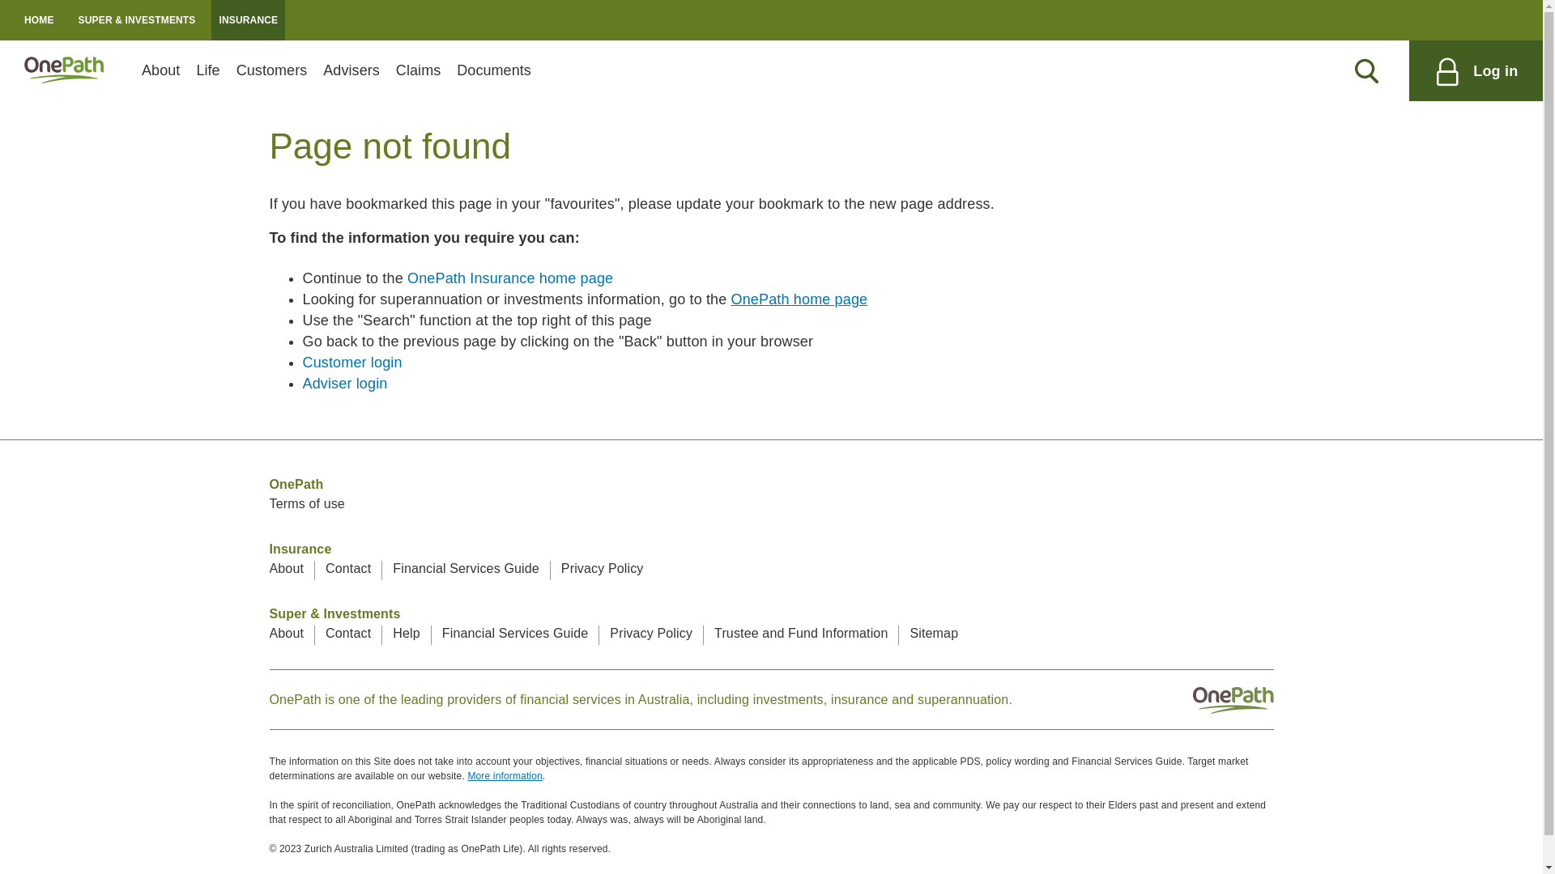 This screenshot has height=874, width=1555. What do you see at coordinates (287, 568) in the screenshot?
I see `About` at bounding box center [287, 568].